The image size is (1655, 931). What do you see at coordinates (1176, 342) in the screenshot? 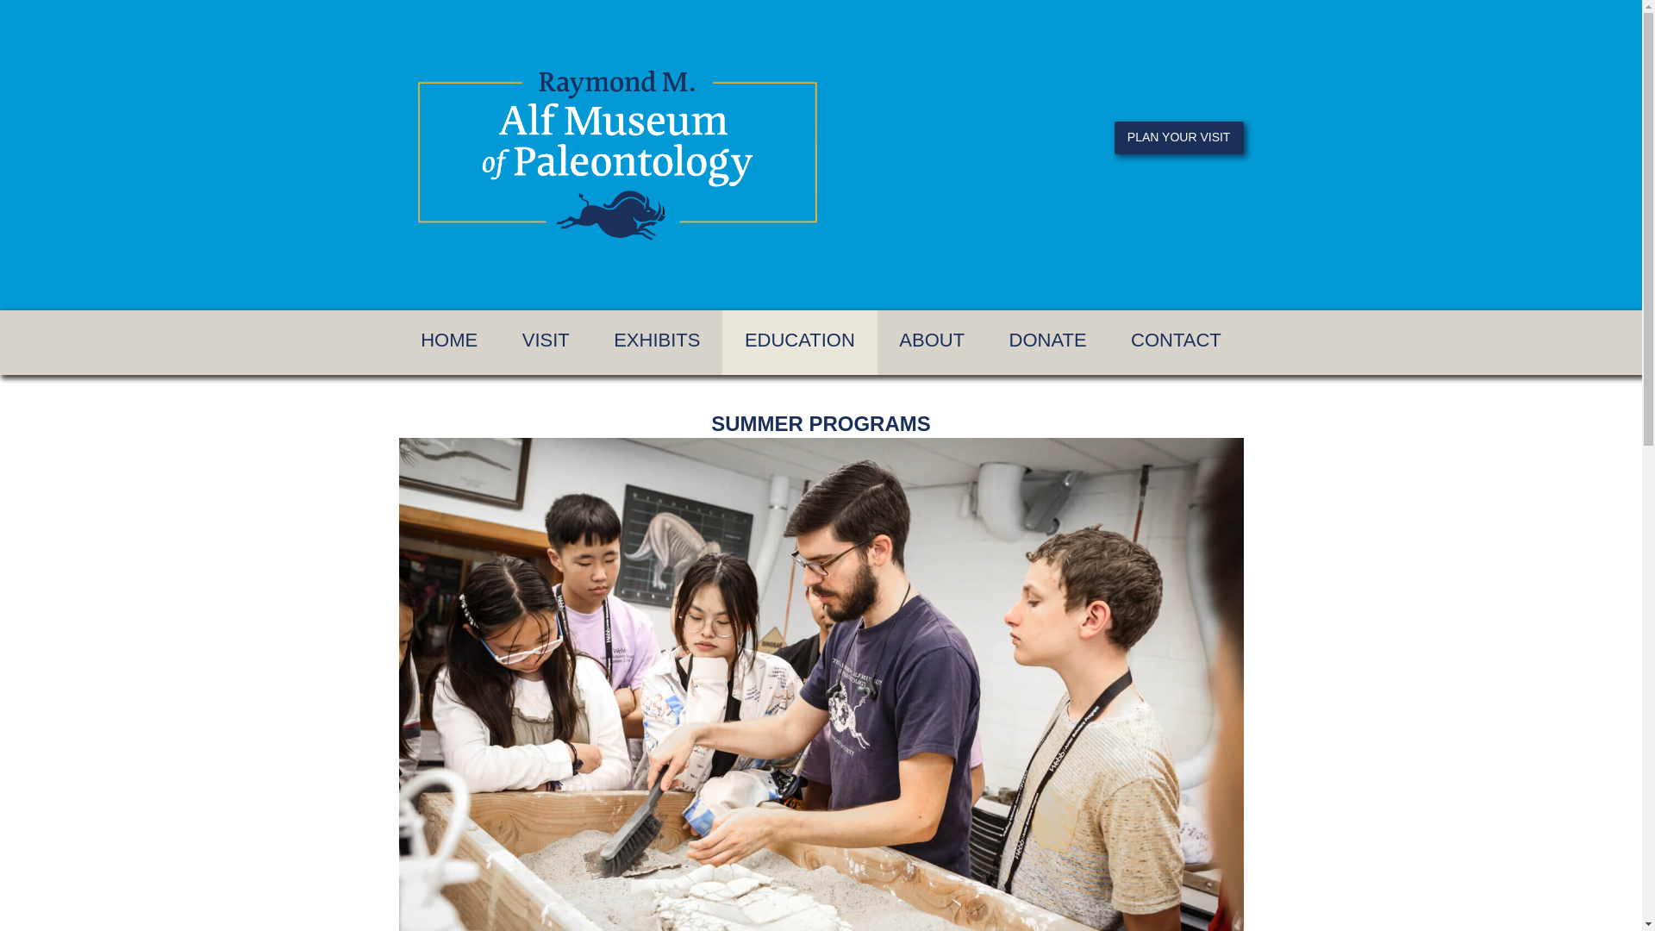
I see `CONTACT` at bounding box center [1176, 342].